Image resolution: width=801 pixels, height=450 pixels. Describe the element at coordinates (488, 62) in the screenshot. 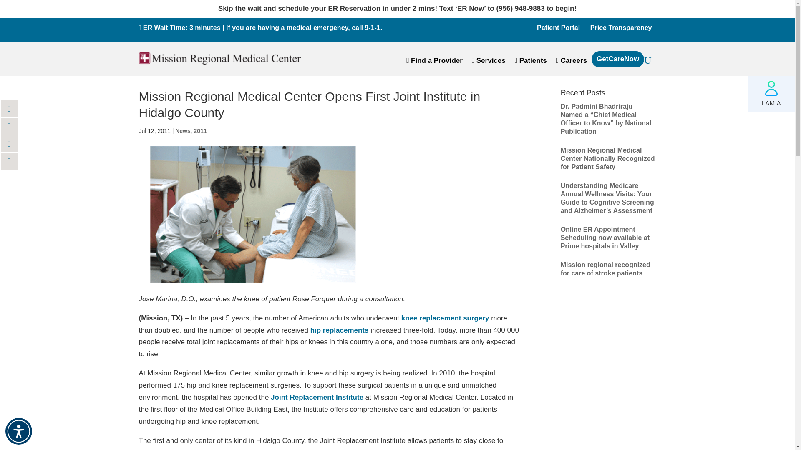

I see `Services` at that location.